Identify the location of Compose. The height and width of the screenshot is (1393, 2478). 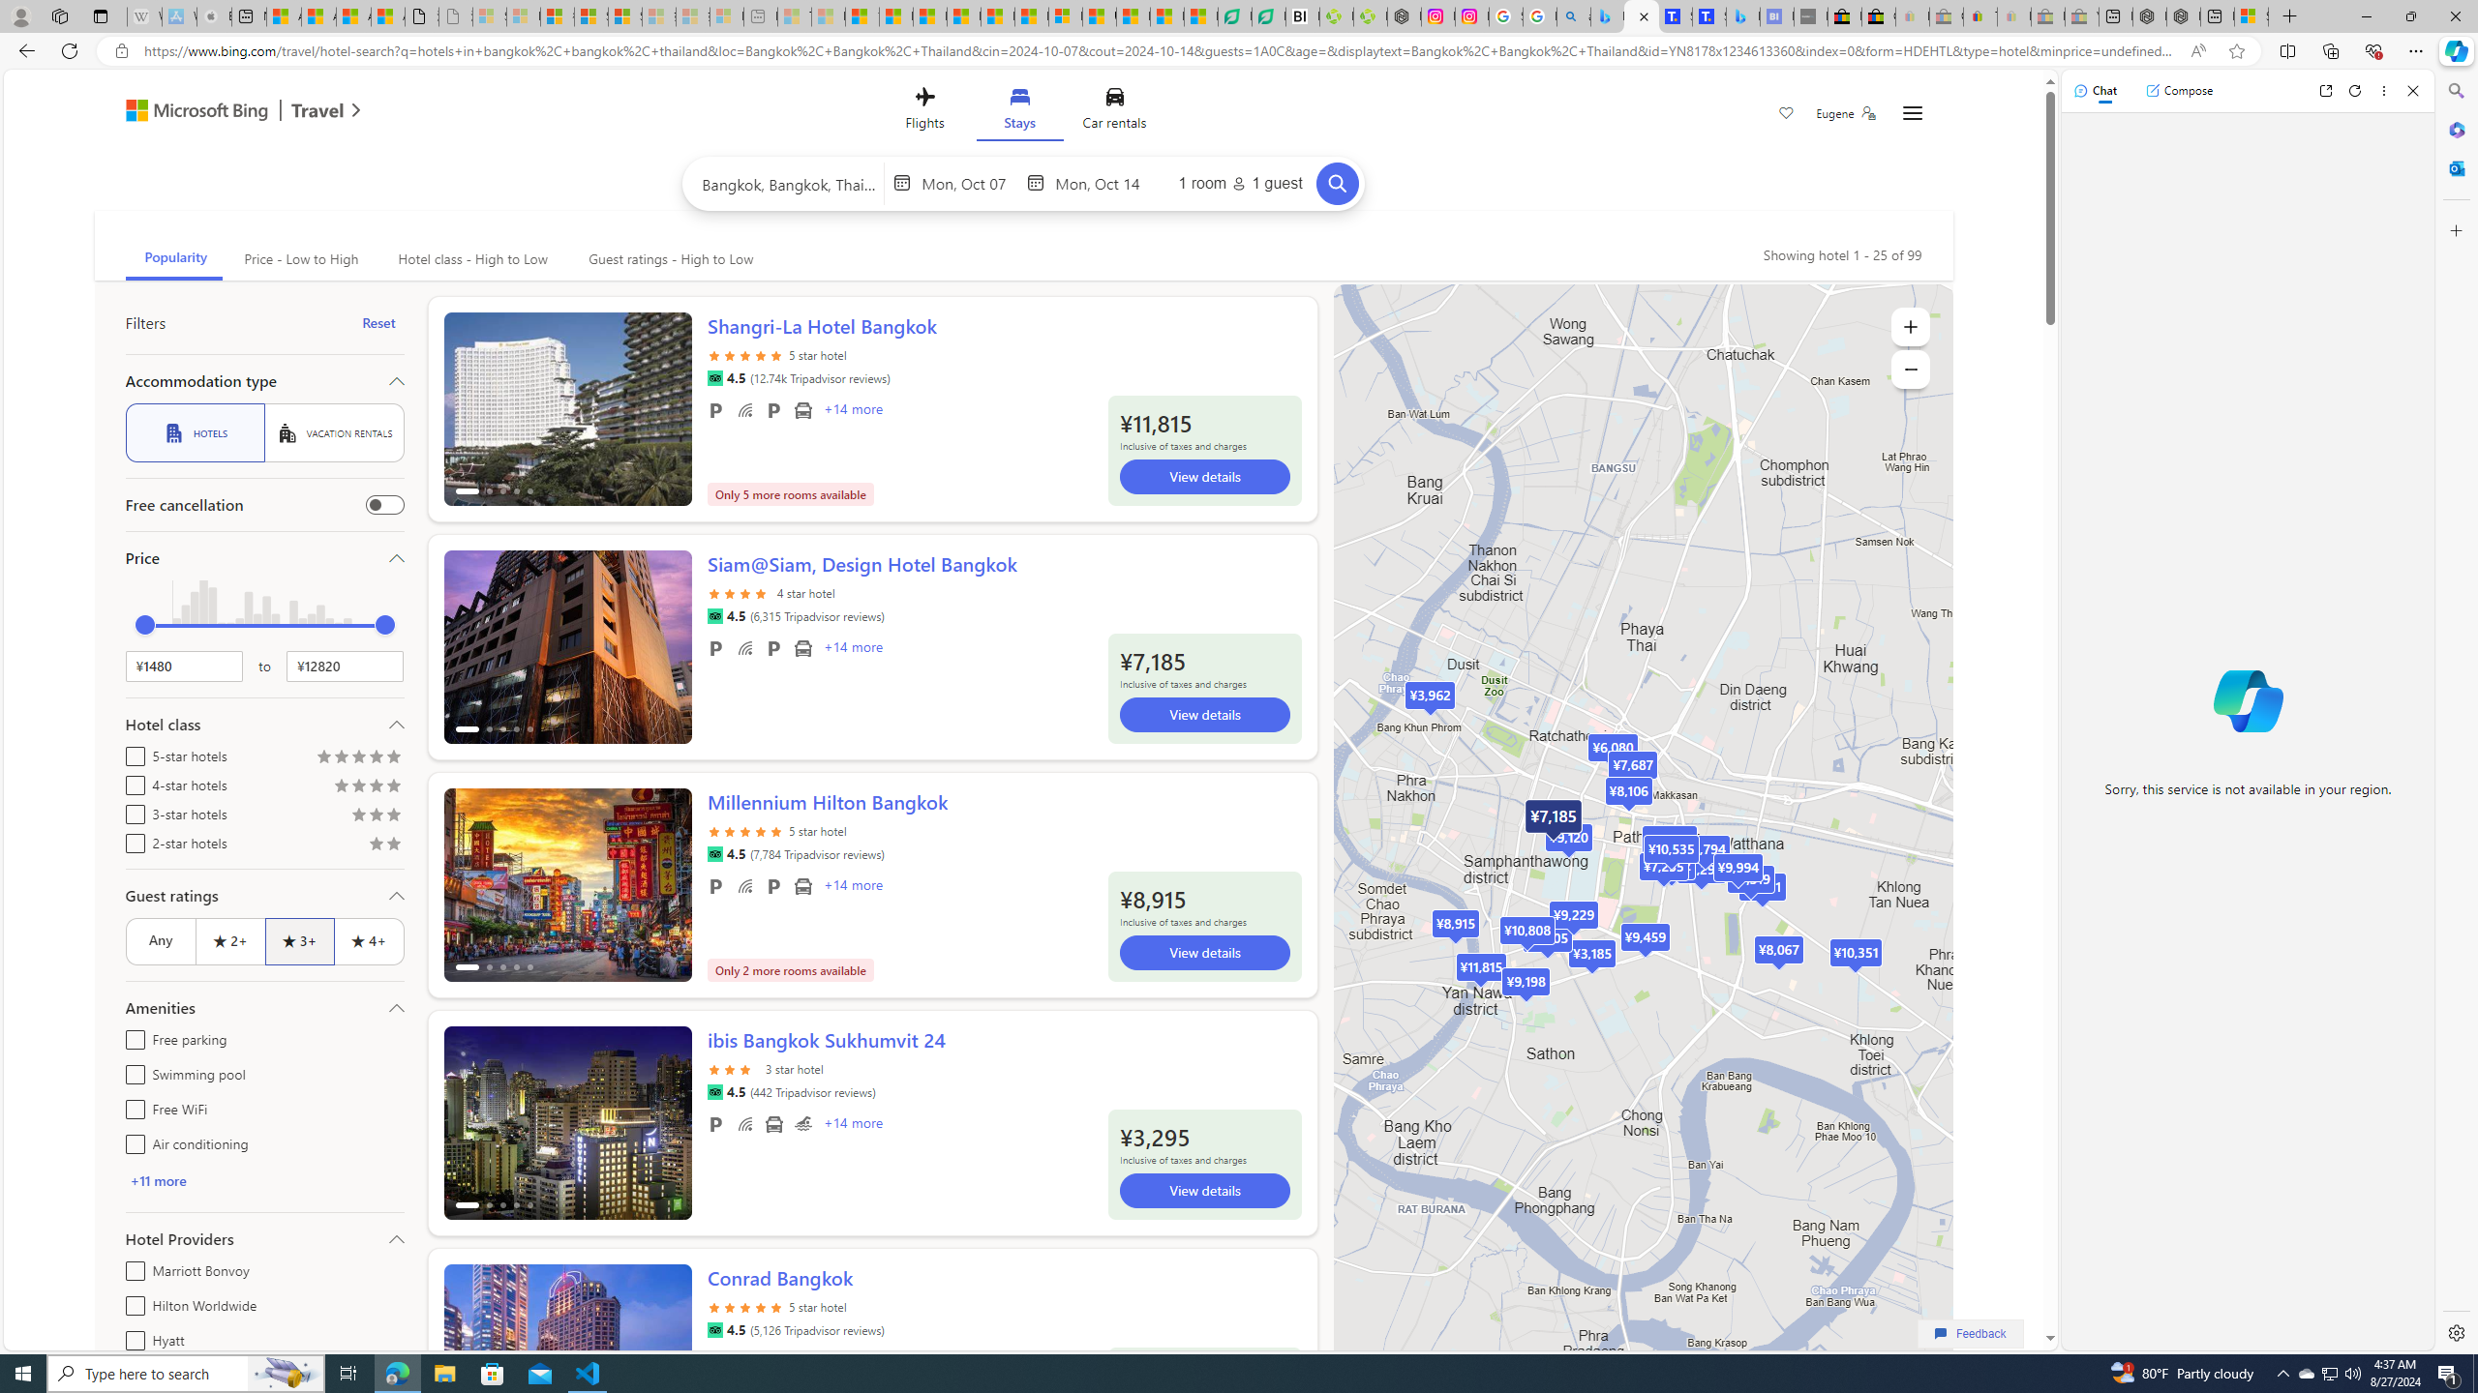
(2179, 90).